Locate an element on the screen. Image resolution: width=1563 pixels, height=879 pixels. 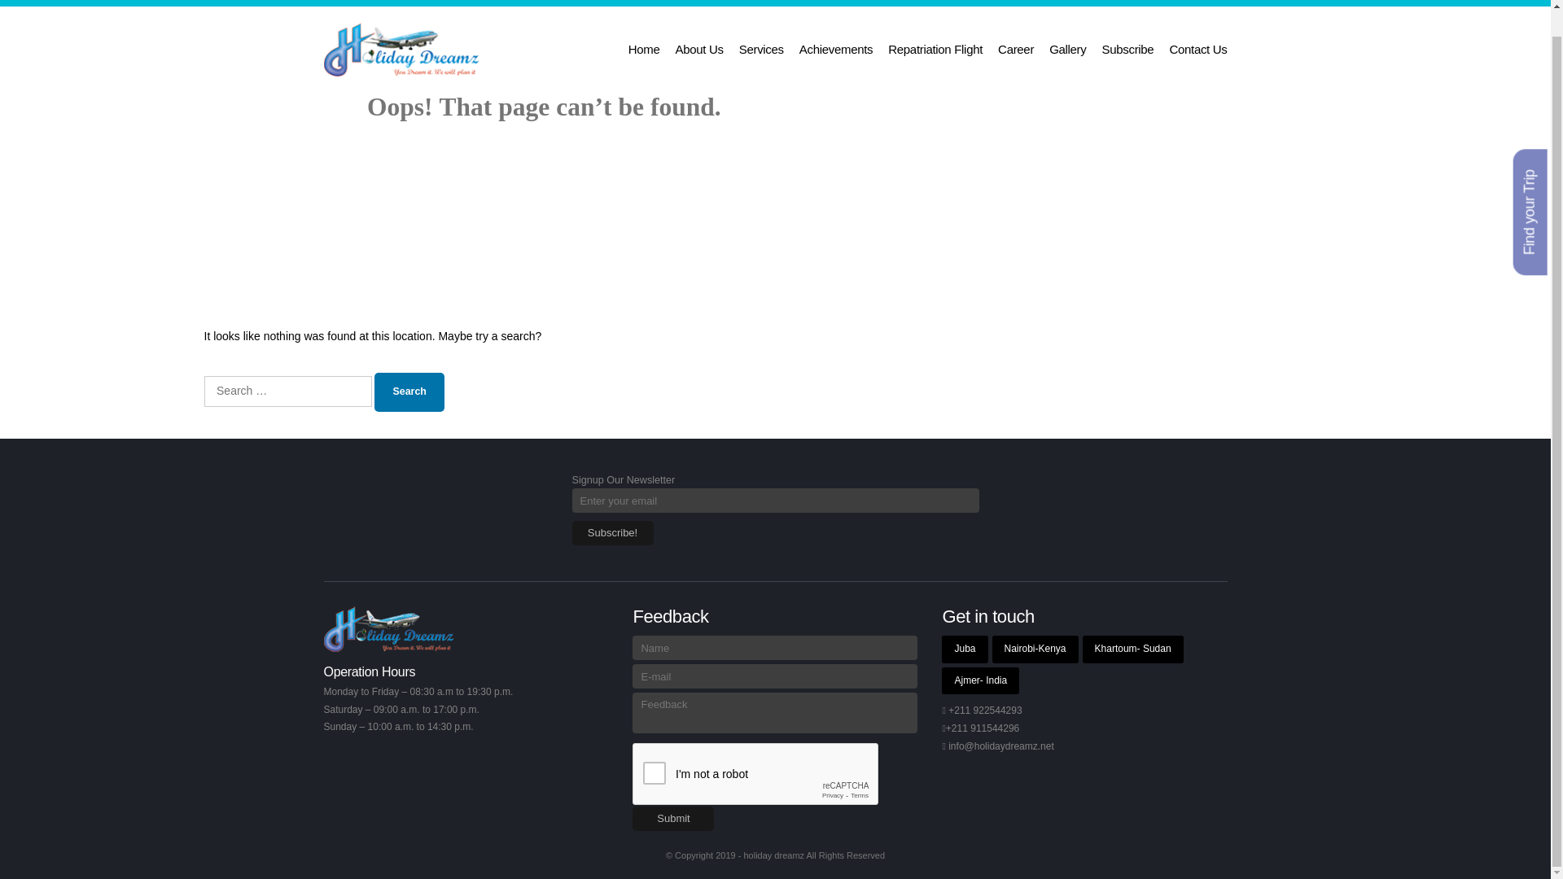
Career is located at coordinates (1016, 49).